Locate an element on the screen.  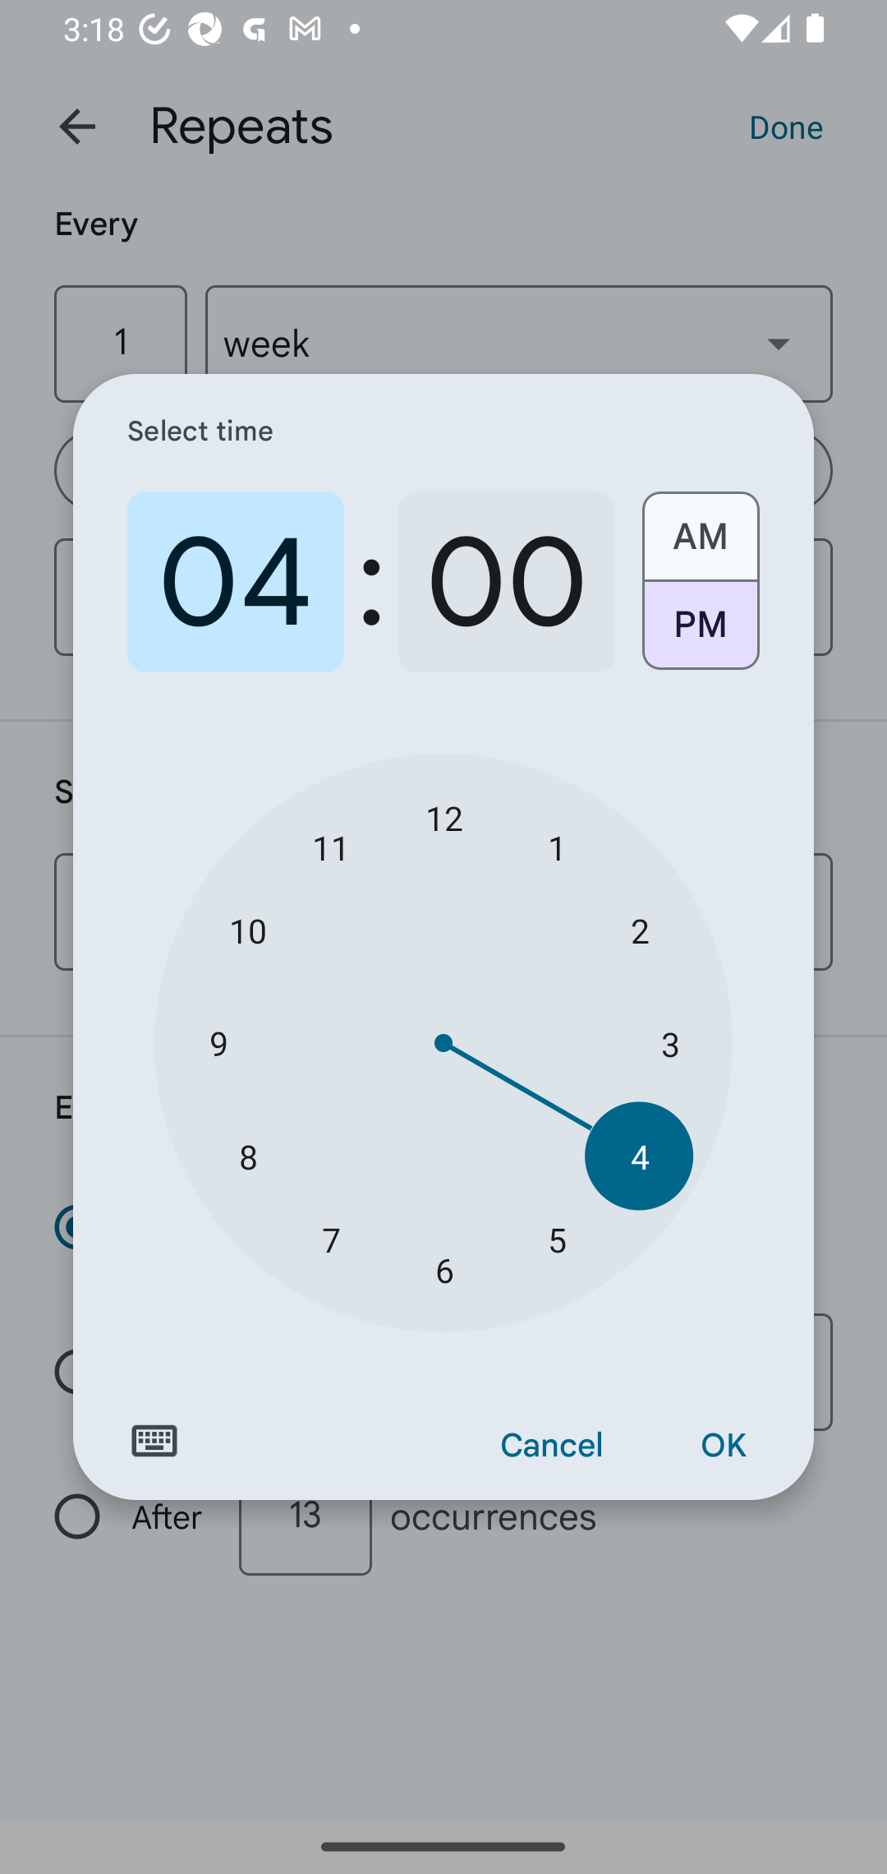
9 9 o'clock is located at coordinates (218, 1044).